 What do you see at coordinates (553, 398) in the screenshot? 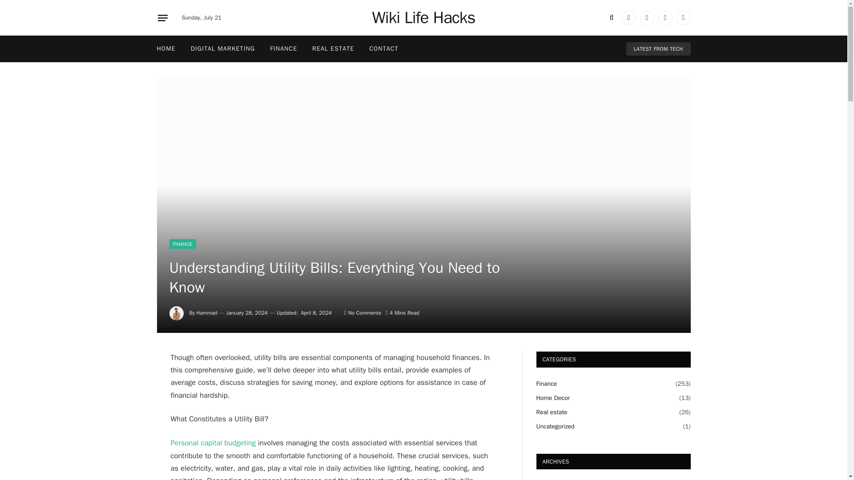
I see `Home Decor` at bounding box center [553, 398].